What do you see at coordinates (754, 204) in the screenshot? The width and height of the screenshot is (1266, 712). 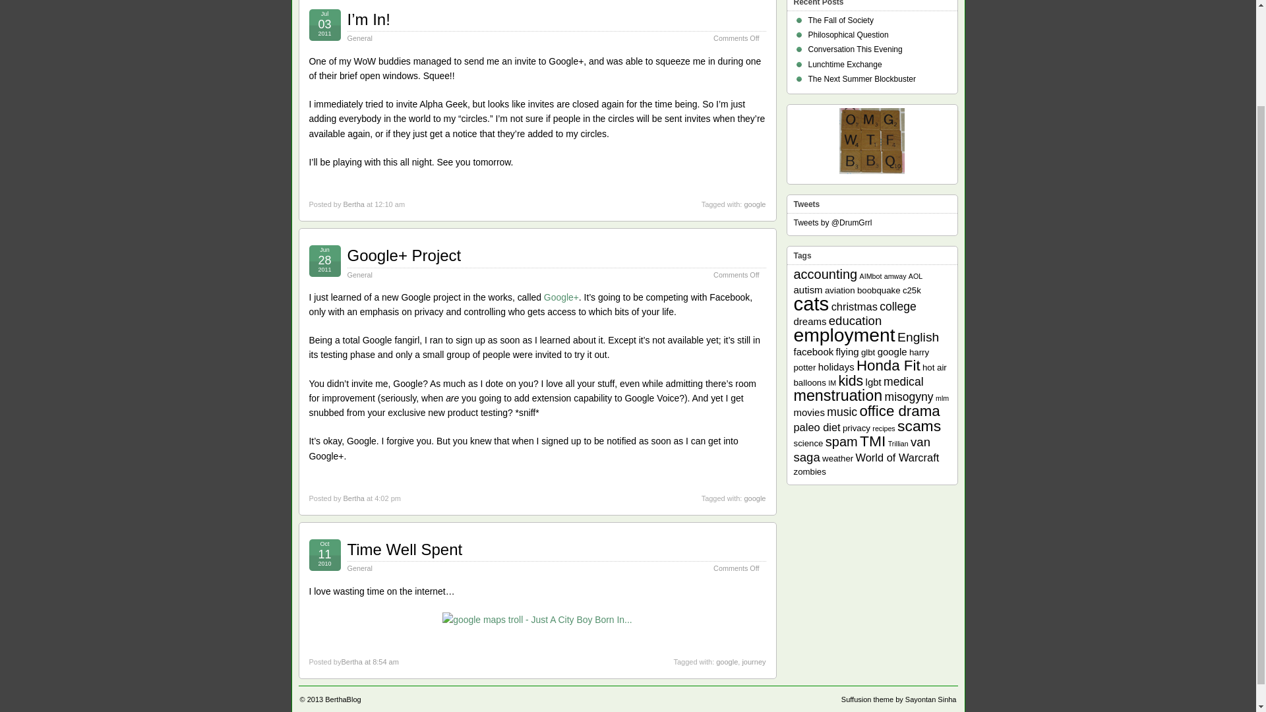 I see `google` at bounding box center [754, 204].